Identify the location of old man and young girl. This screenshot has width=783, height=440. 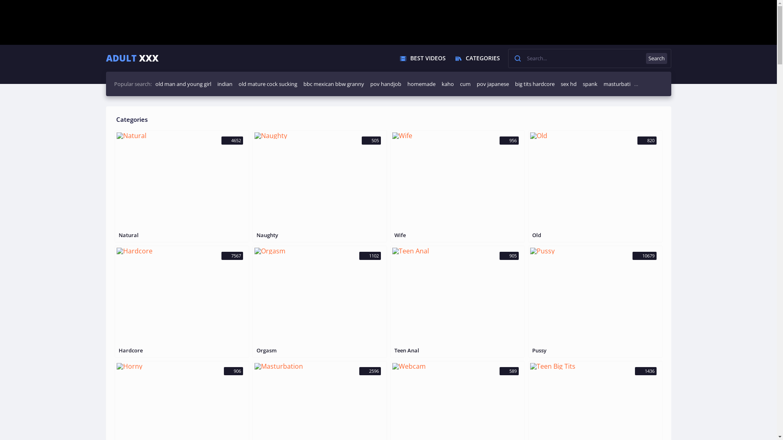
(183, 84).